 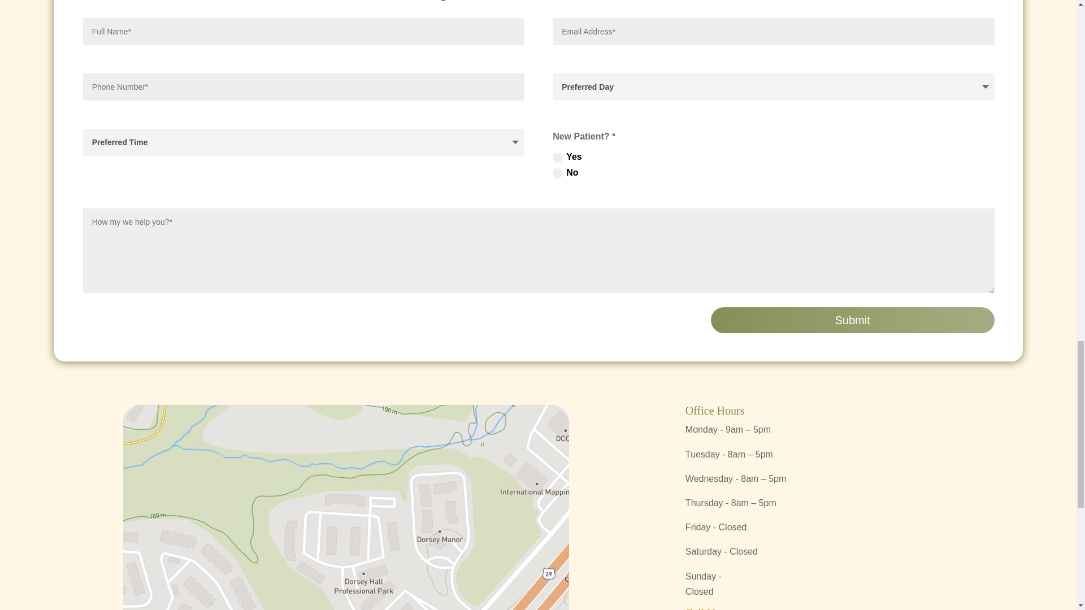 What do you see at coordinates (304, 87) in the screenshot?
I see `Only numbers allowed.` at bounding box center [304, 87].